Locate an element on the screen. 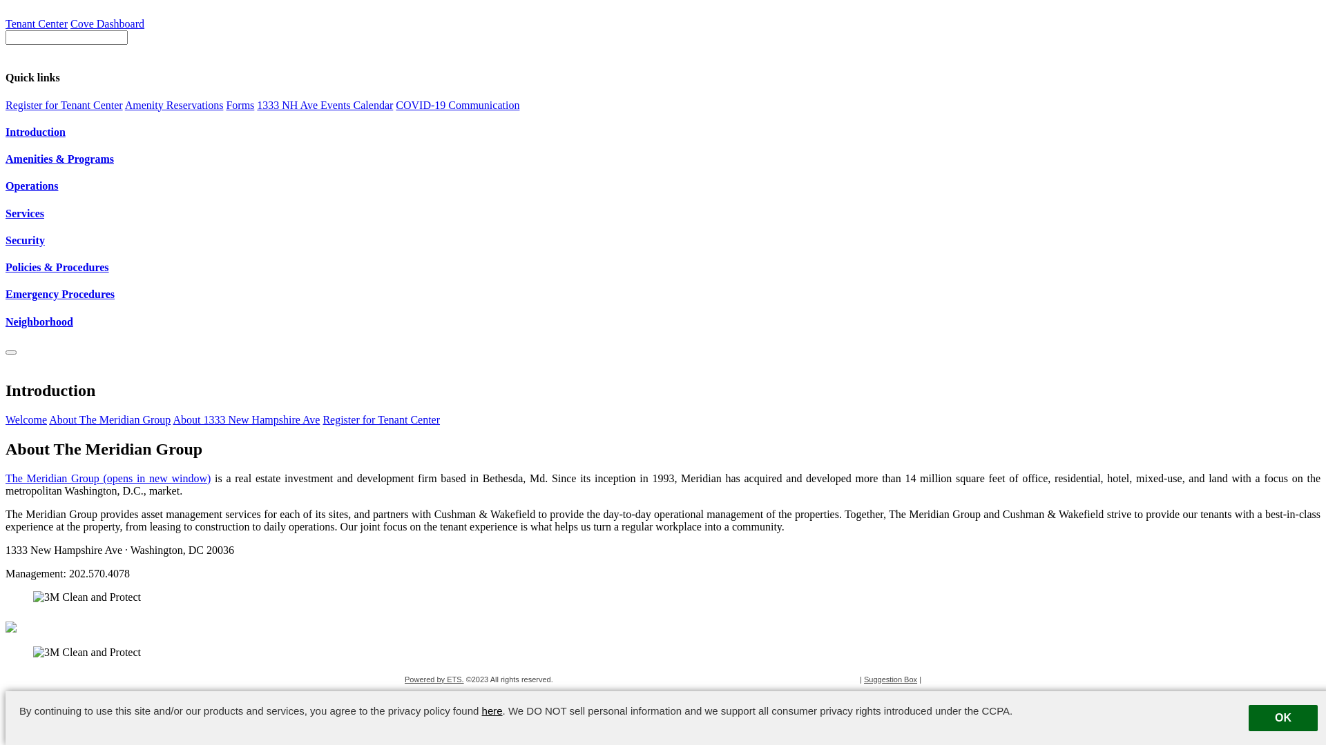  Powered by ETS. is located at coordinates (434, 679).